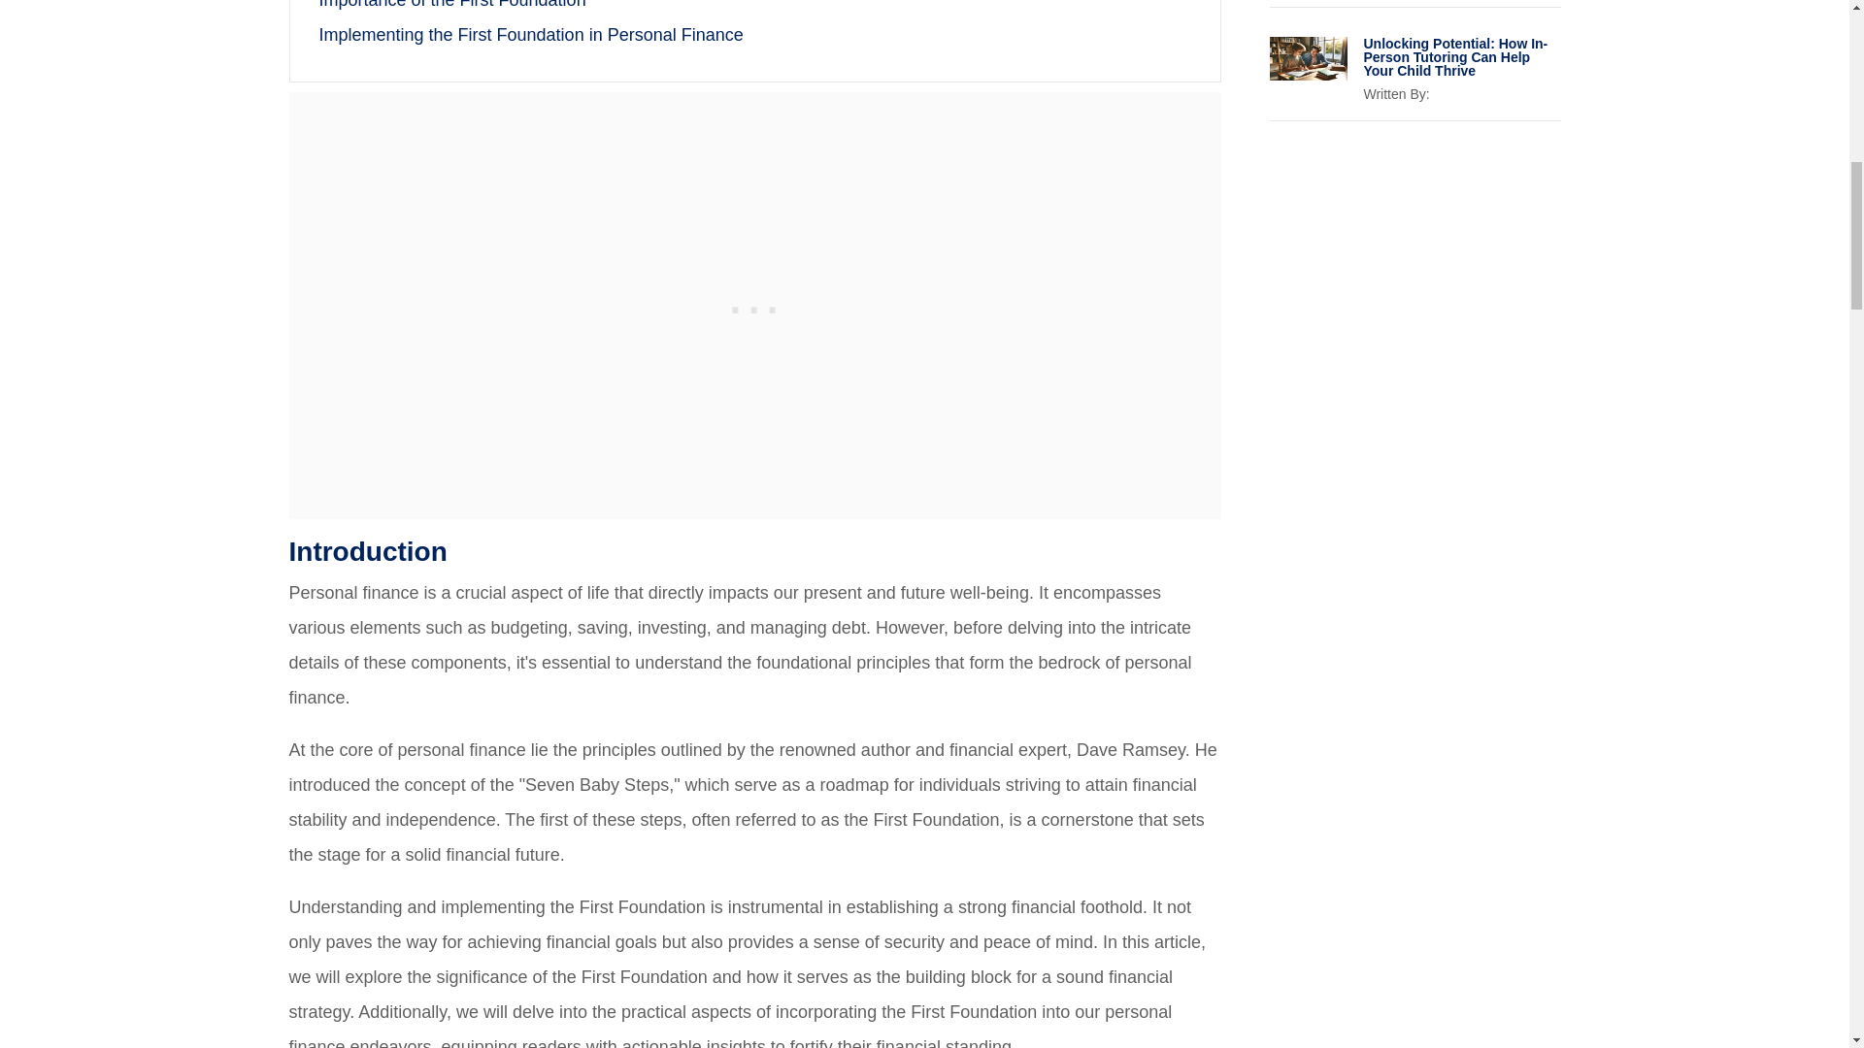 The width and height of the screenshot is (1864, 1048). What do you see at coordinates (451, 4) in the screenshot?
I see `Importance of the First Foundation` at bounding box center [451, 4].